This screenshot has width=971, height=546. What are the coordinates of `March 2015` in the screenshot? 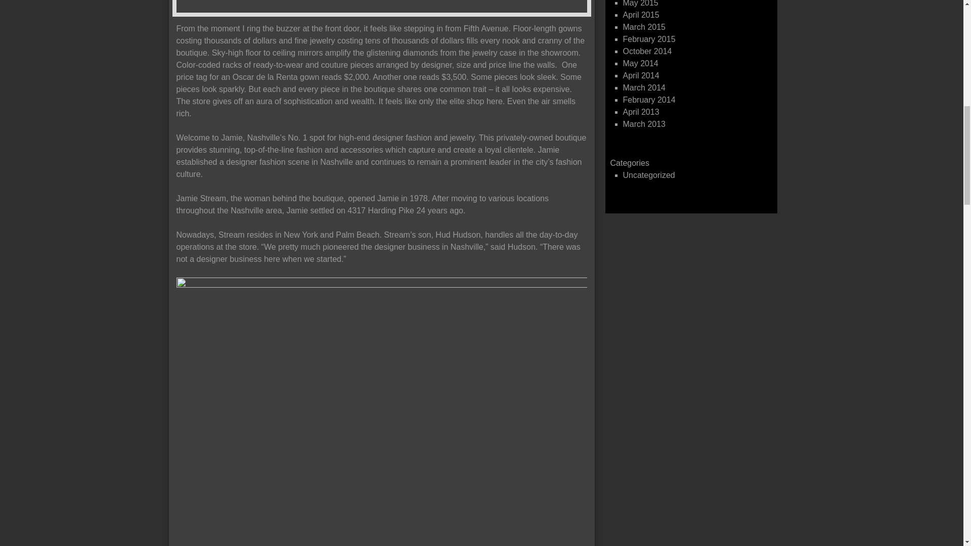 It's located at (644, 27).